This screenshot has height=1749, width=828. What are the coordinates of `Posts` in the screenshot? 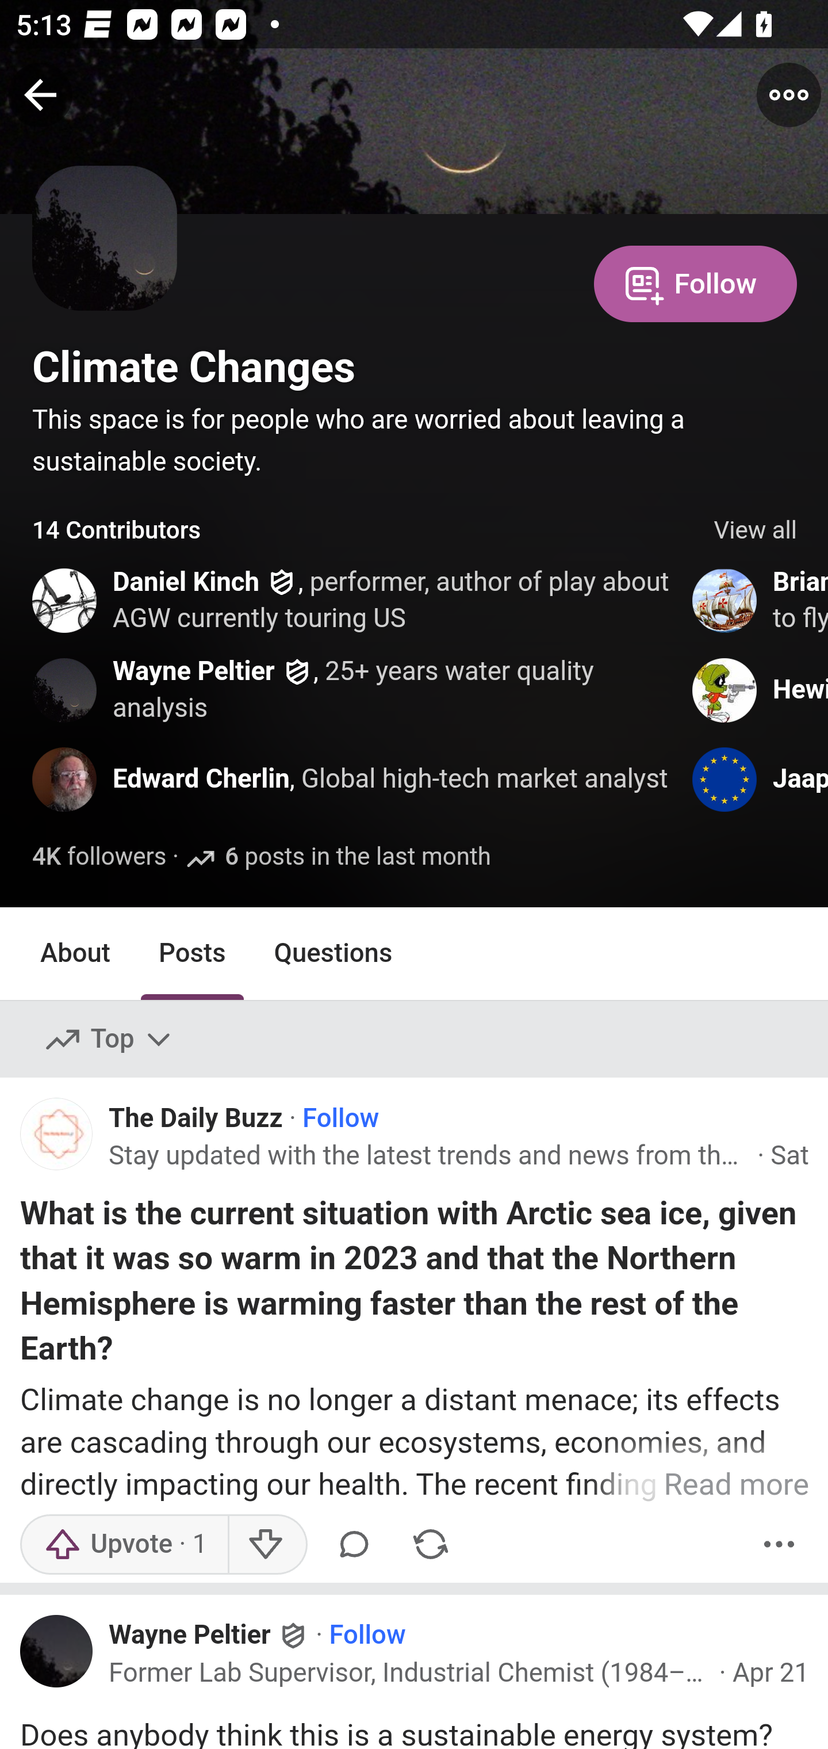 It's located at (191, 953).